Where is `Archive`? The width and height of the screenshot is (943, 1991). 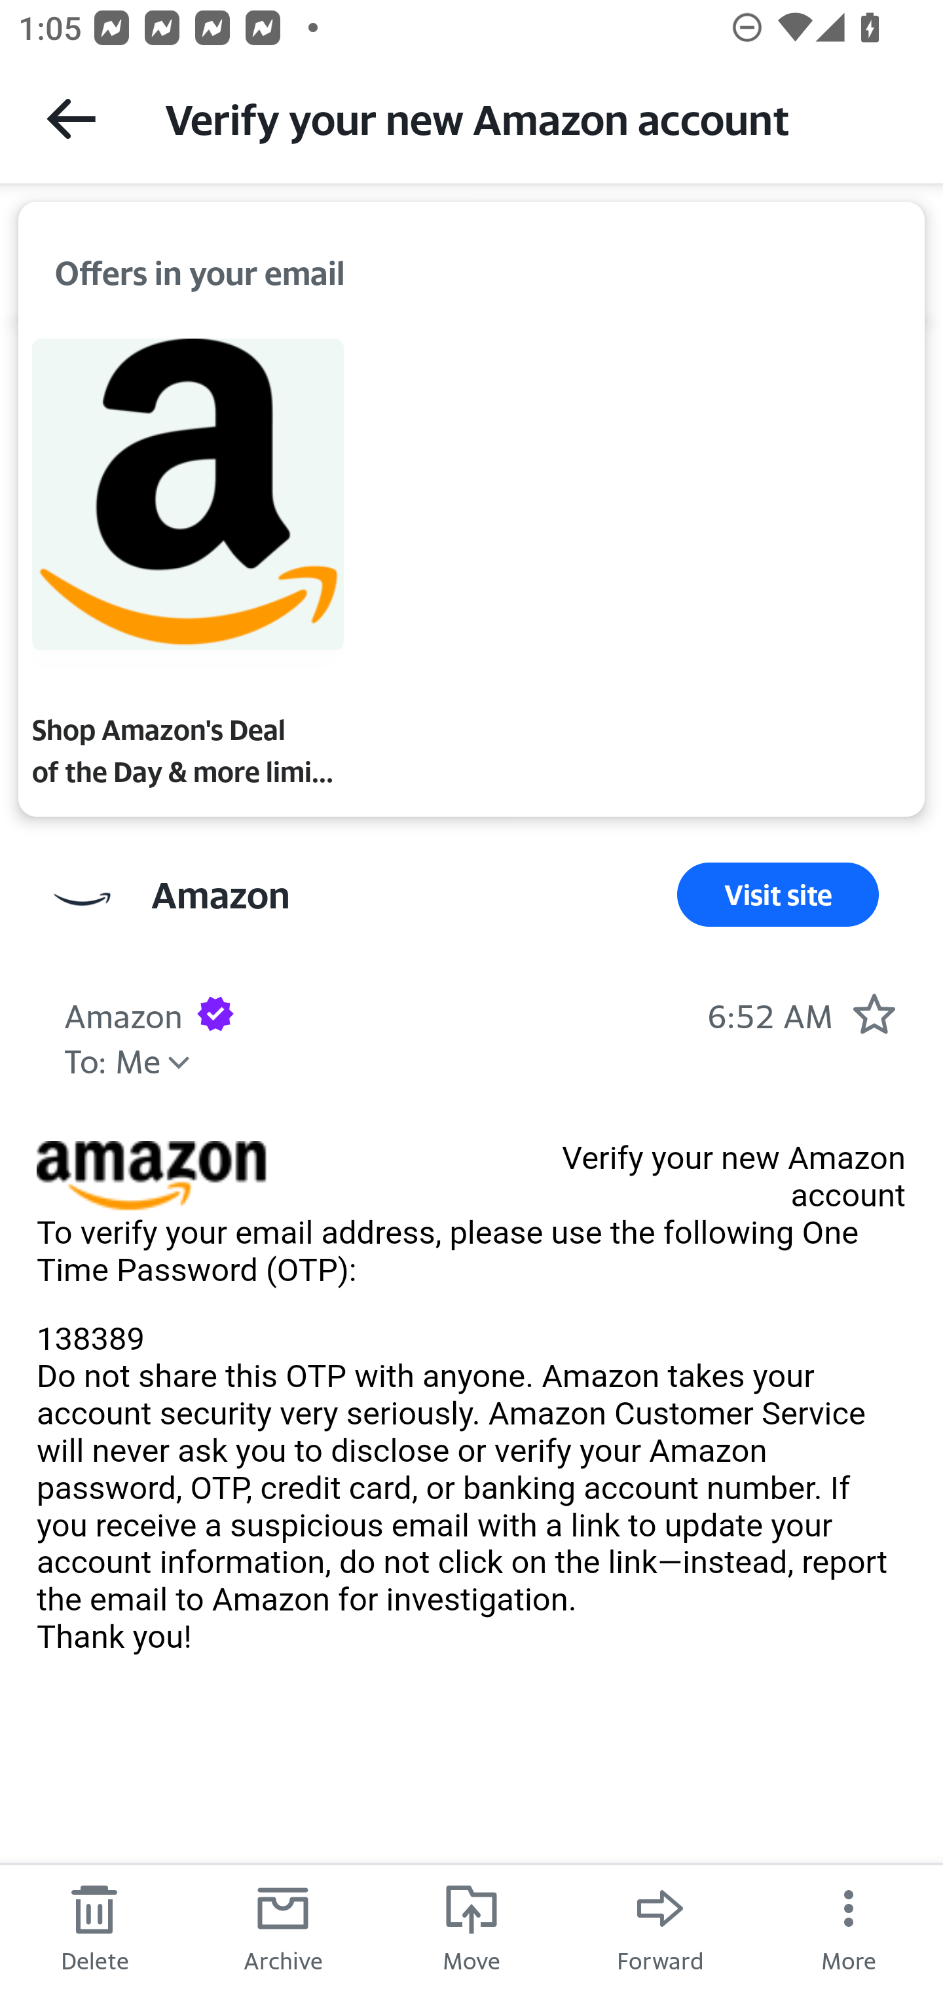
Archive is located at coordinates (283, 1927).